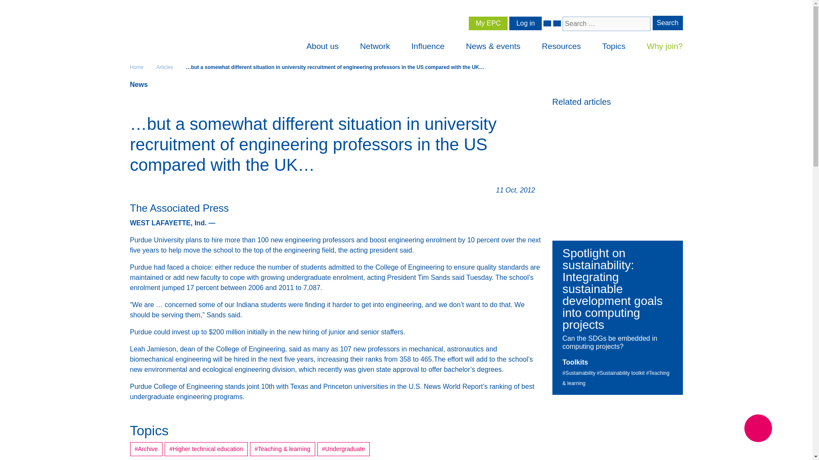  I want to click on Log in, so click(526, 23).